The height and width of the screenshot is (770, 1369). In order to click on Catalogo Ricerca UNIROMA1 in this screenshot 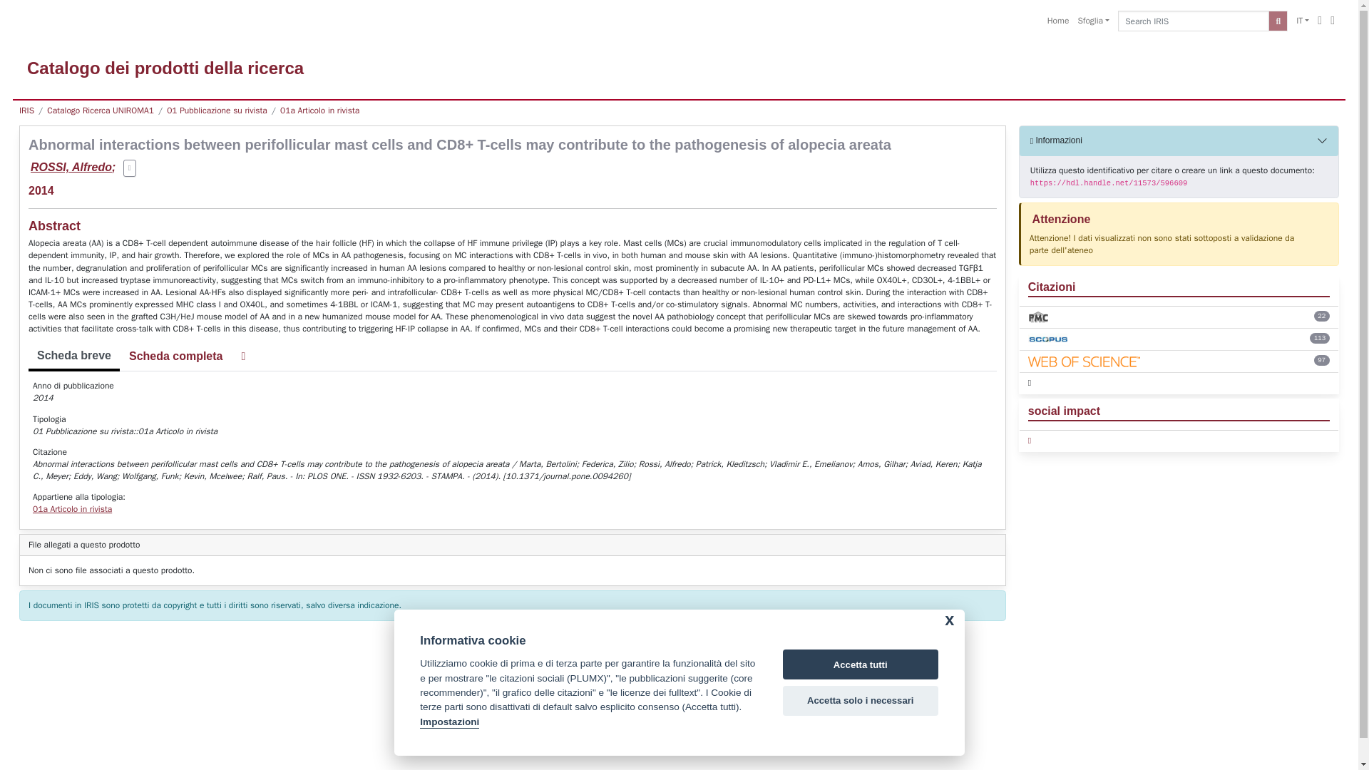, I will do `click(100, 110)`.